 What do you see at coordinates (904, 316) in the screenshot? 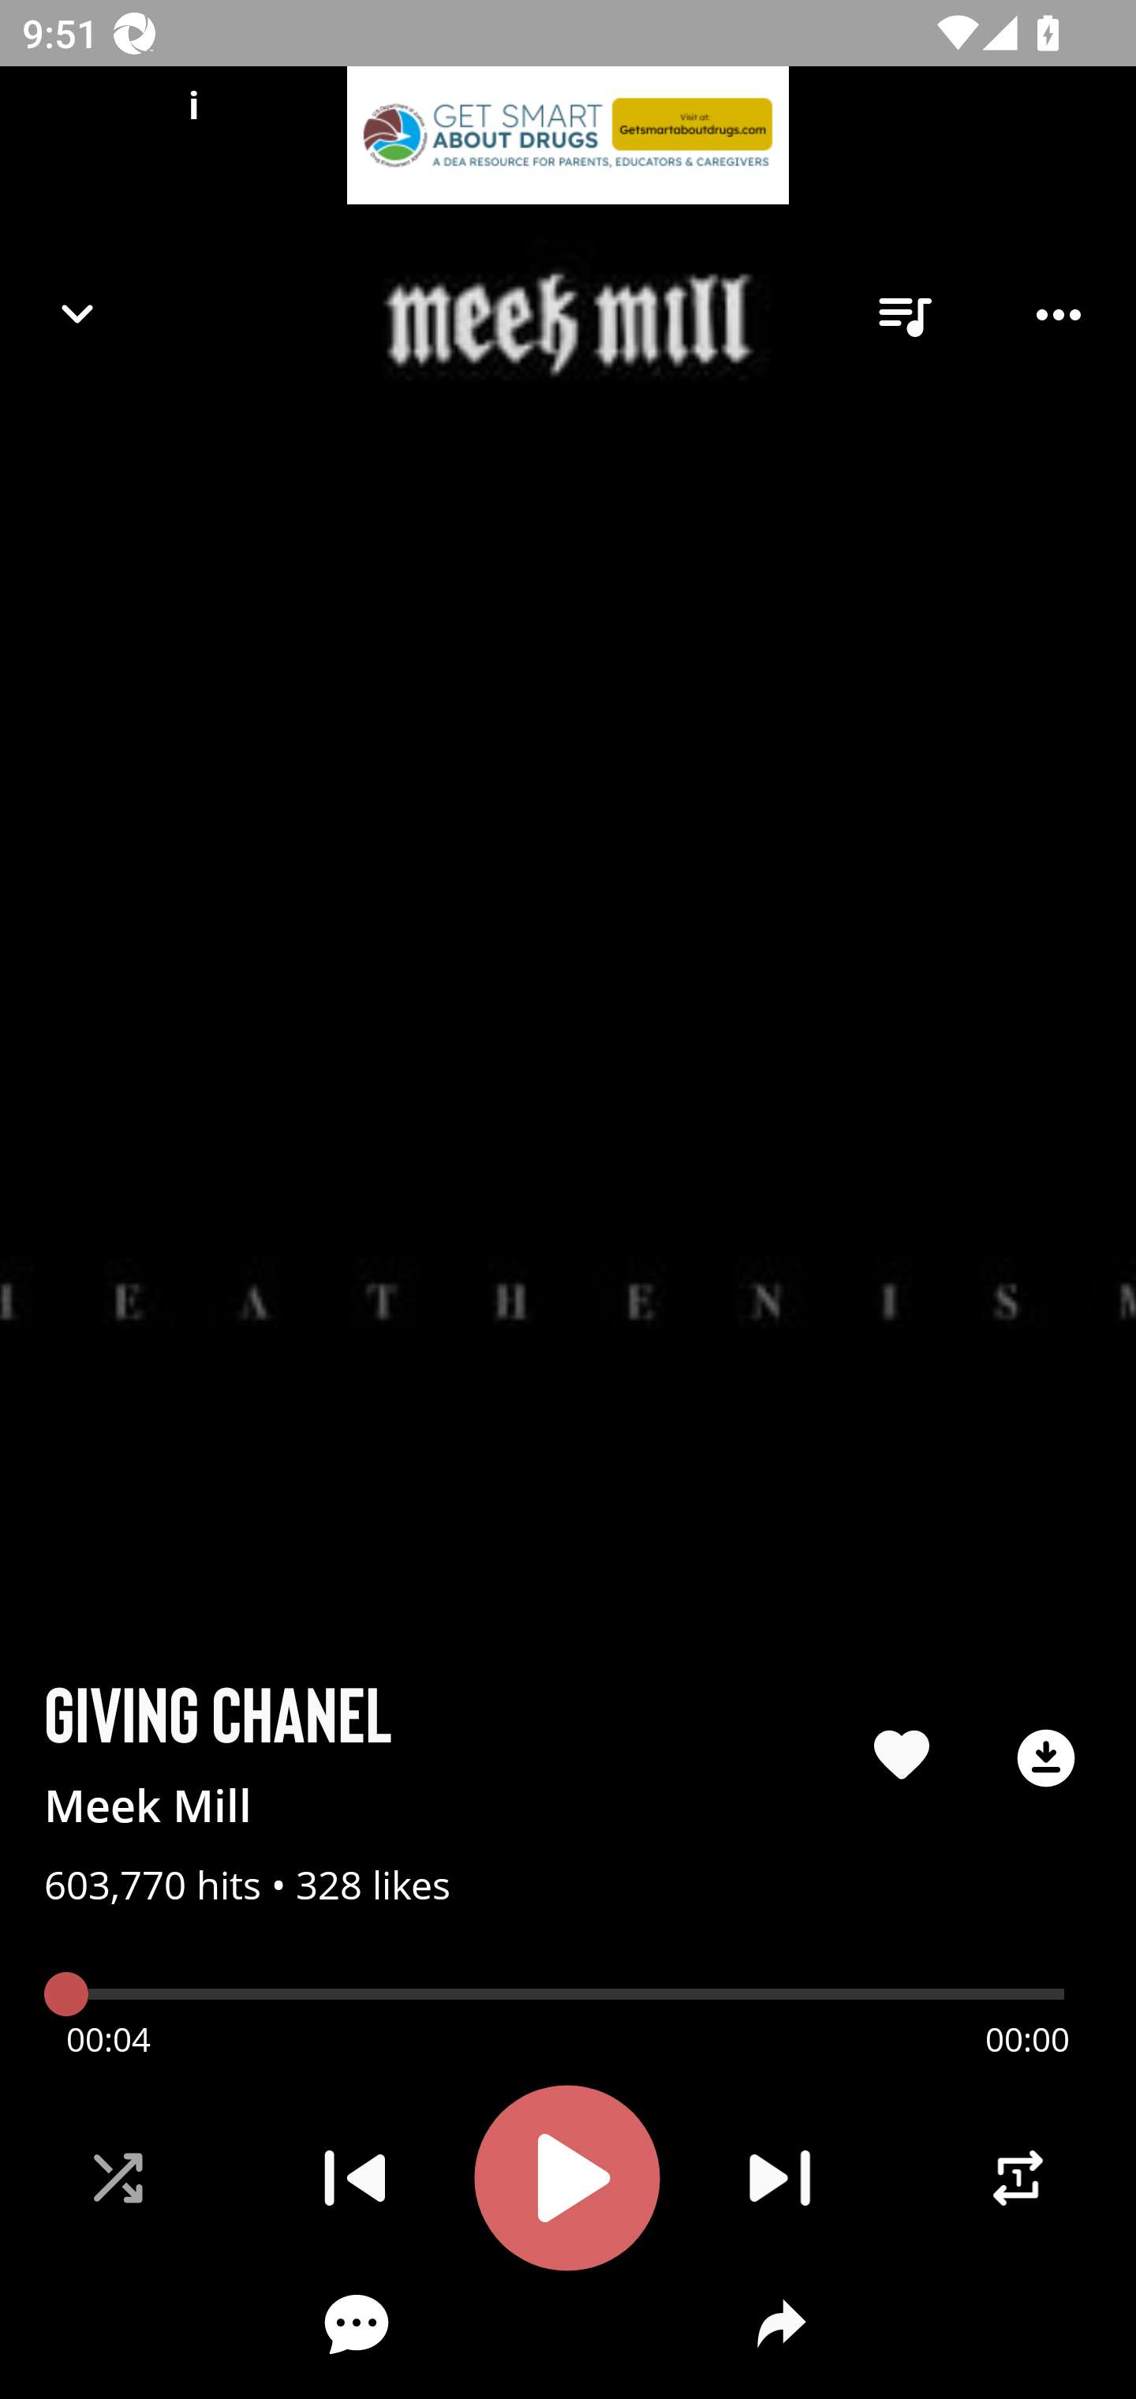
I see `queue` at bounding box center [904, 316].